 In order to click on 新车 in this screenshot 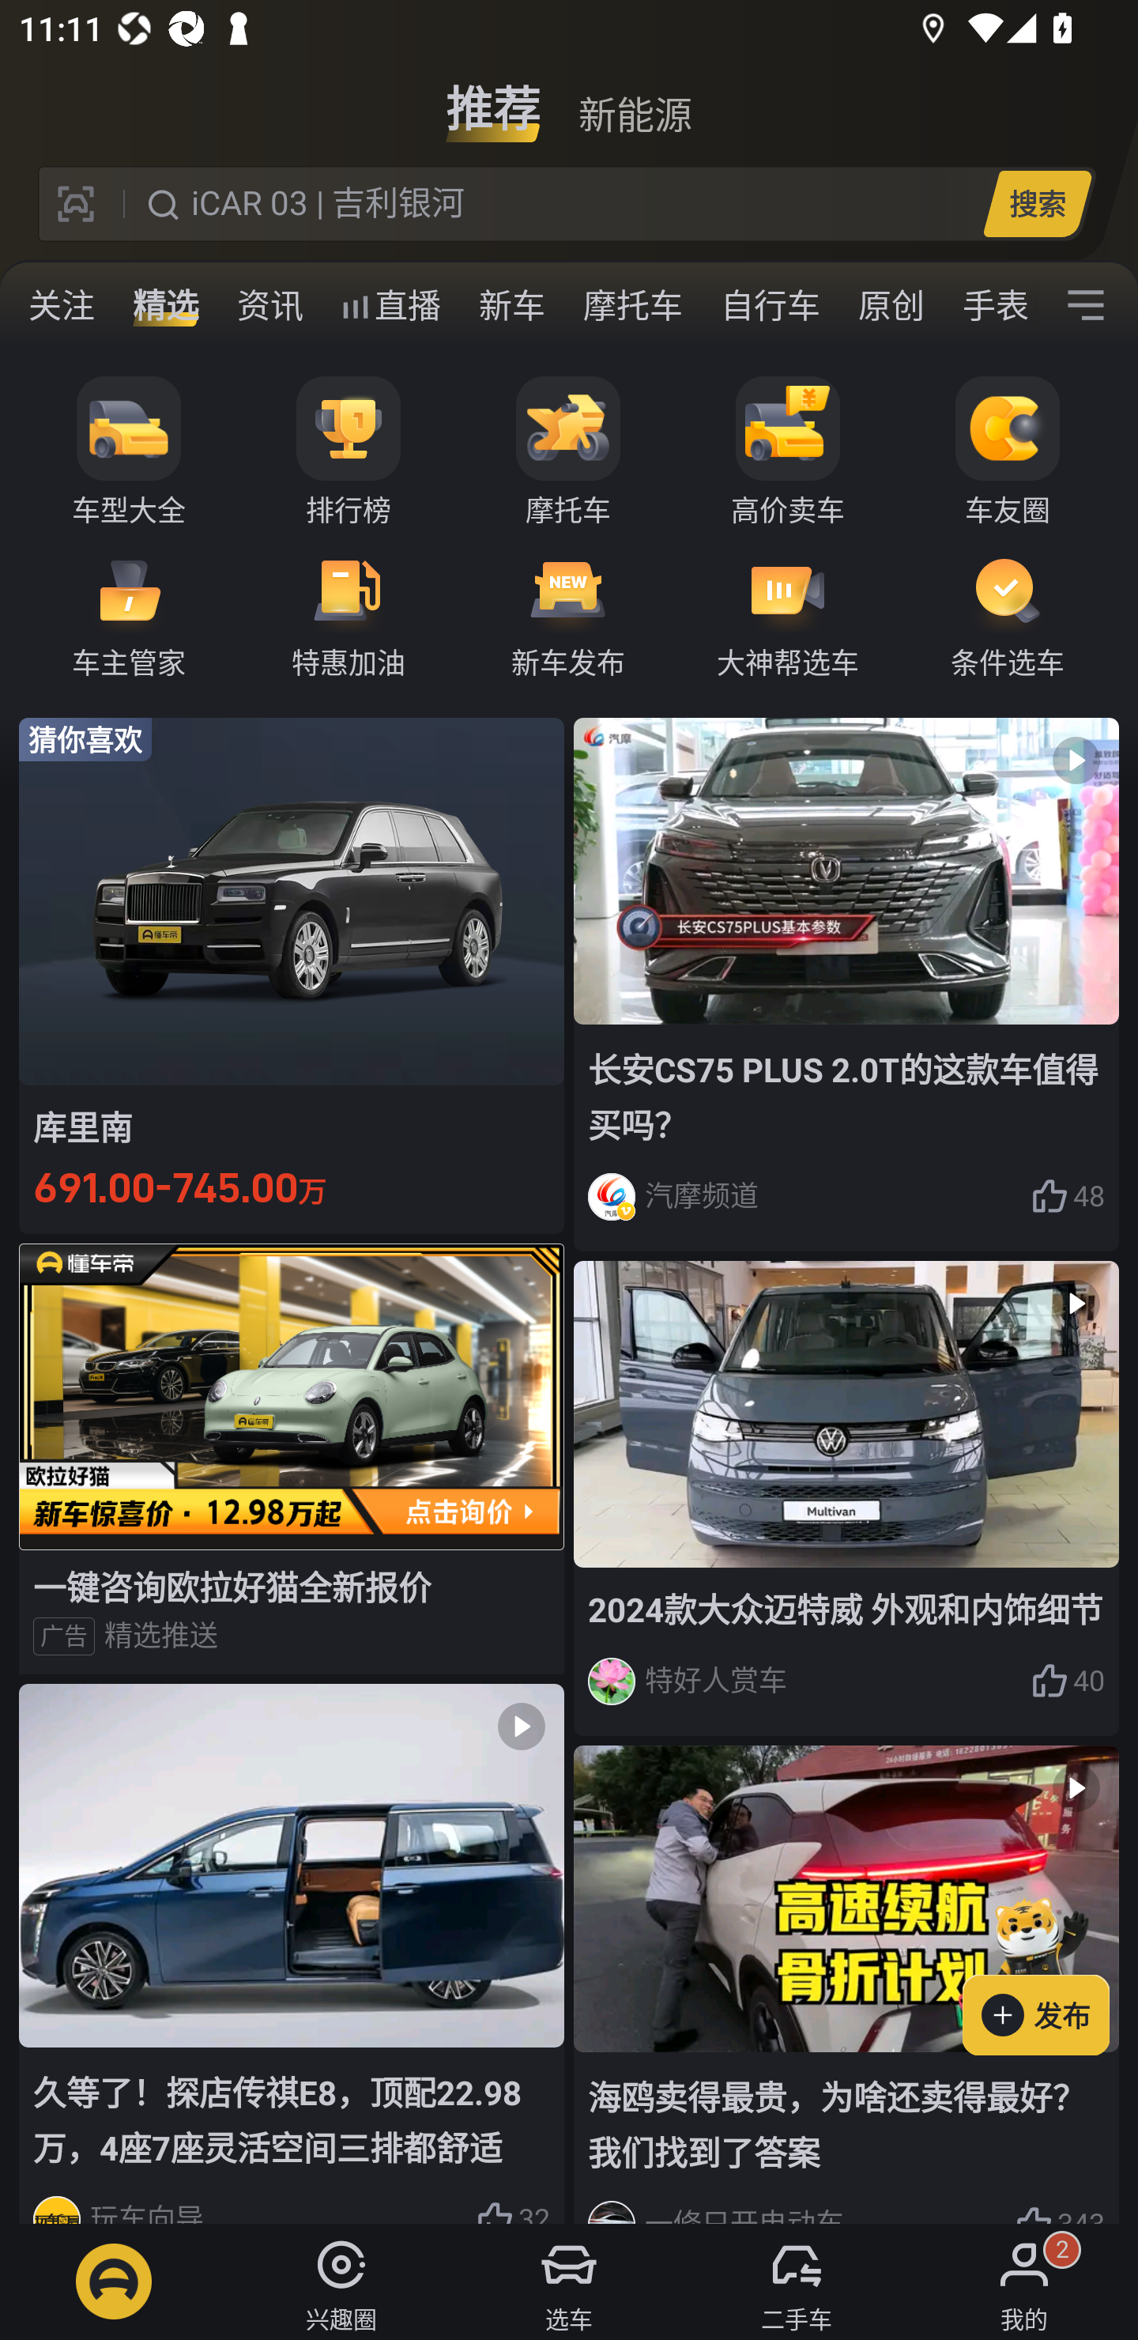, I will do `click(512, 305)`.